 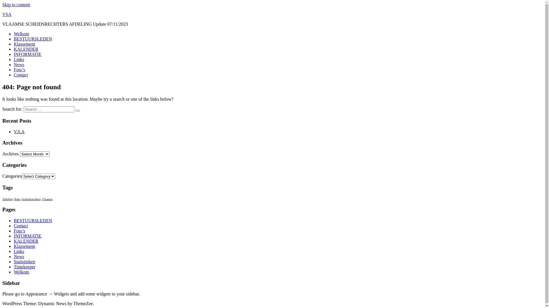 I want to click on News, so click(x=19, y=257).